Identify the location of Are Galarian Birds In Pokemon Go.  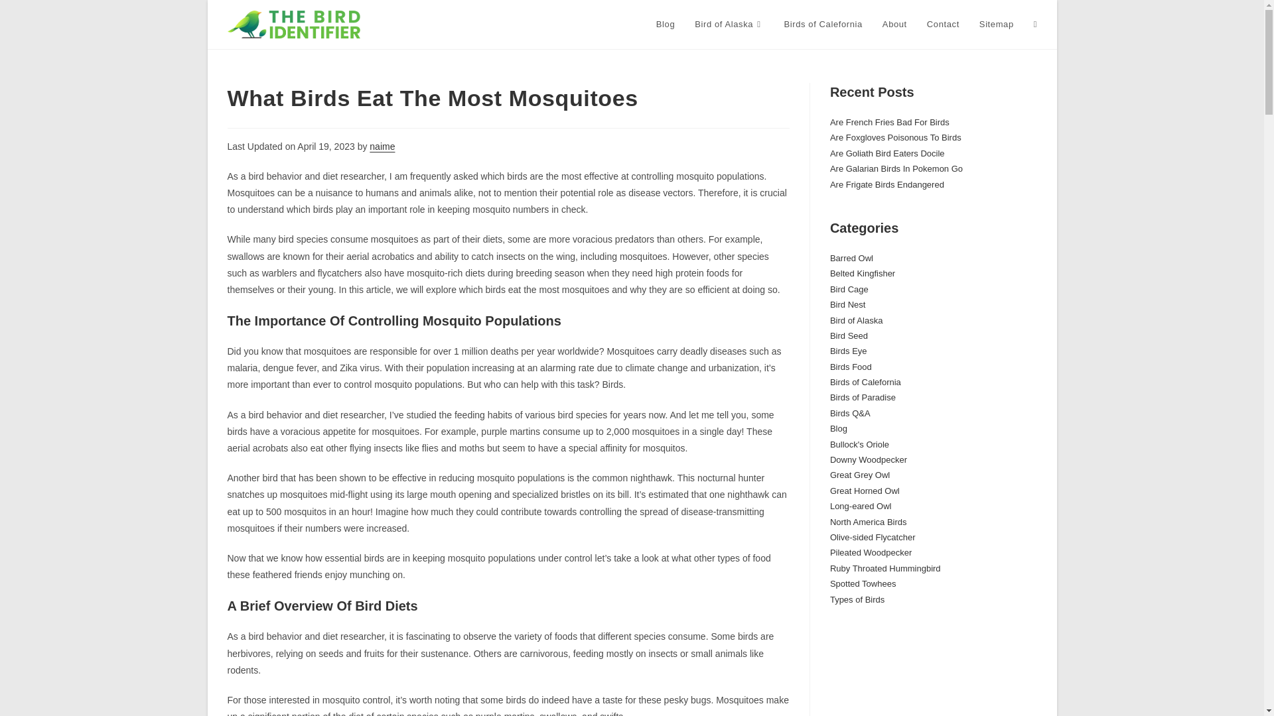
(896, 168).